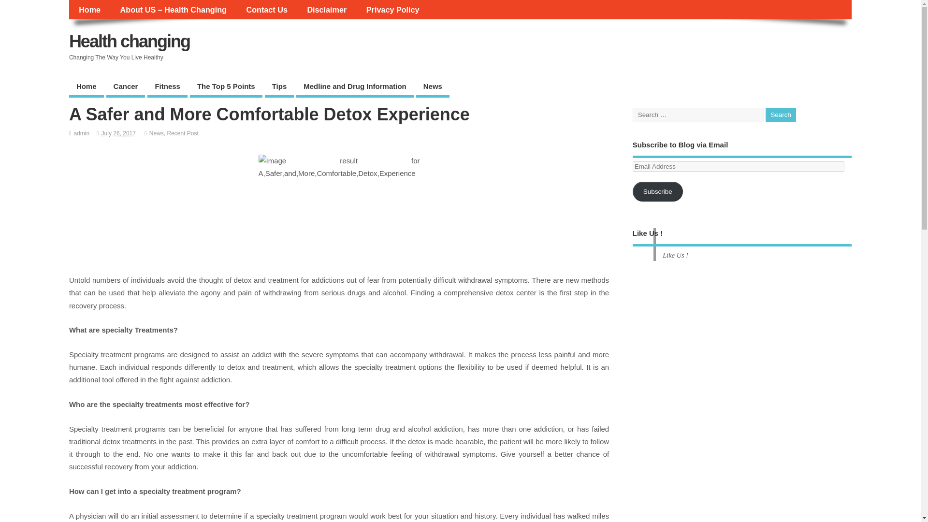 The width and height of the screenshot is (928, 522). I want to click on Recent Post, so click(183, 133).